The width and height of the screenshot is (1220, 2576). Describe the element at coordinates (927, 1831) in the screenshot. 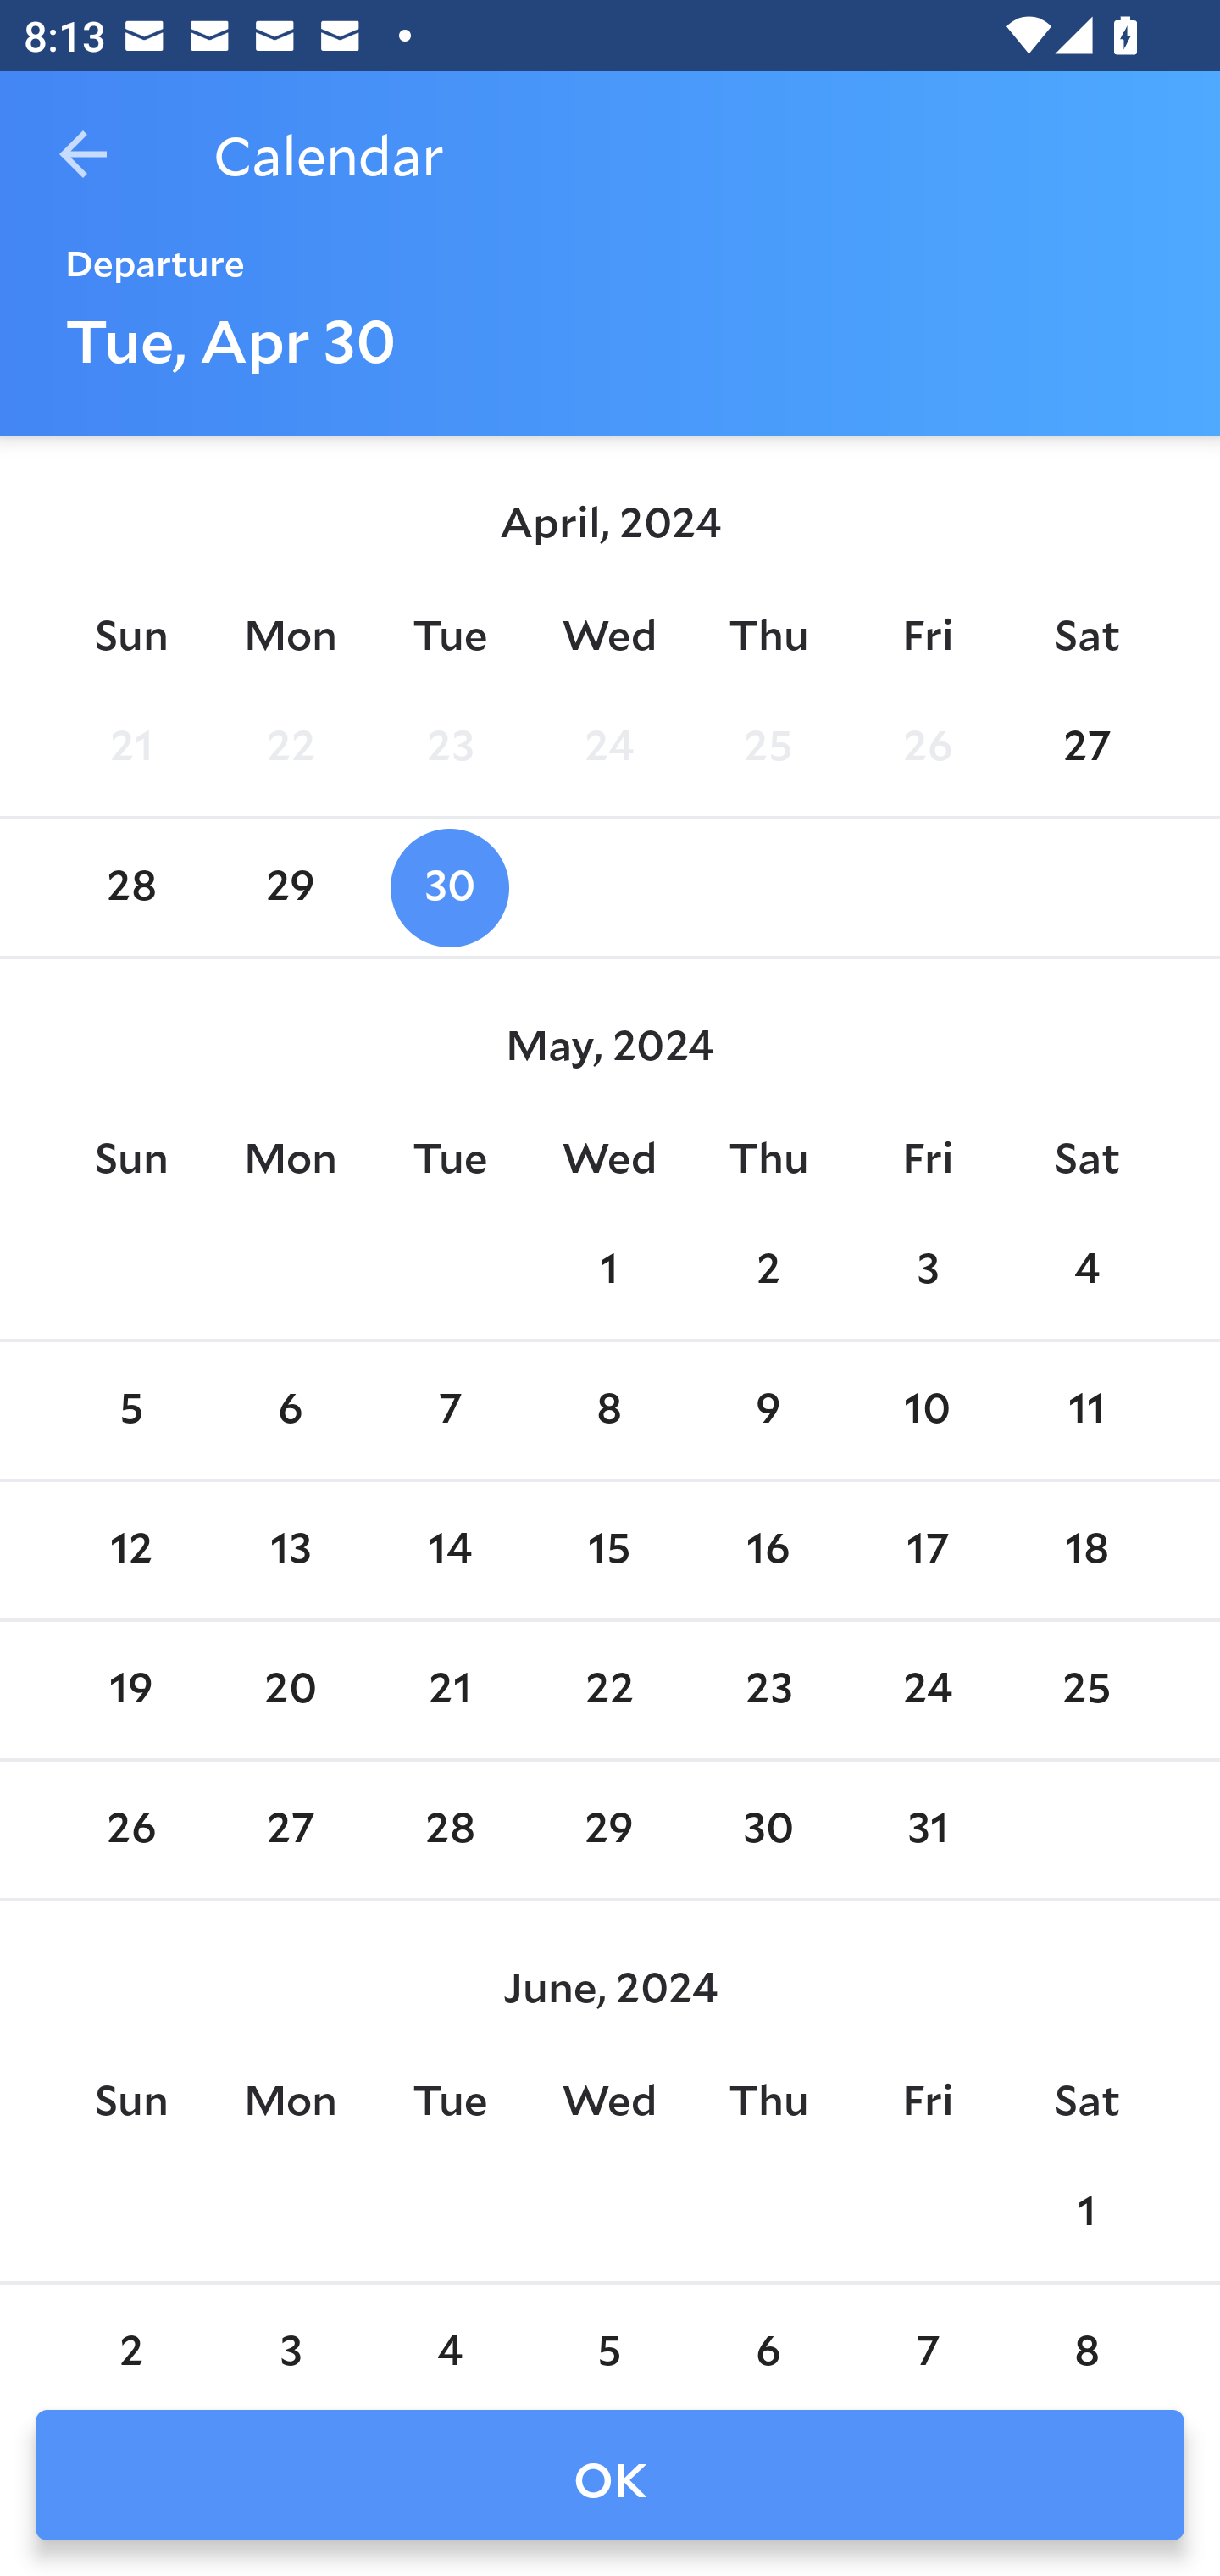

I see `31` at that location.